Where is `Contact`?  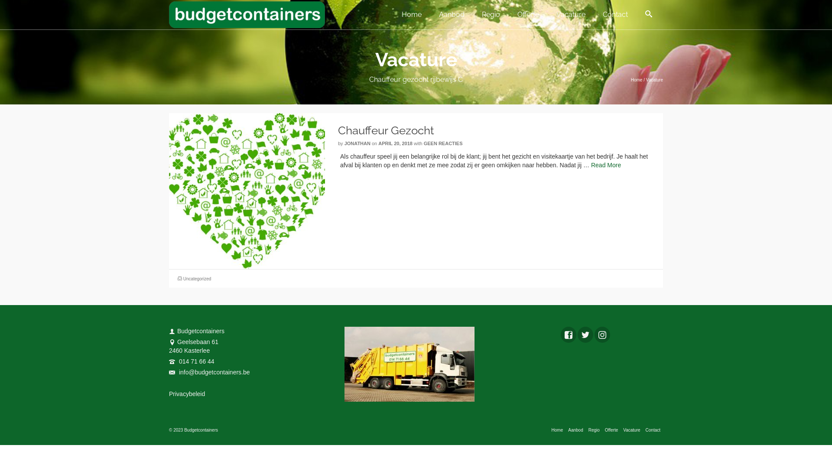
Contact is located at coordinates (615, 15).